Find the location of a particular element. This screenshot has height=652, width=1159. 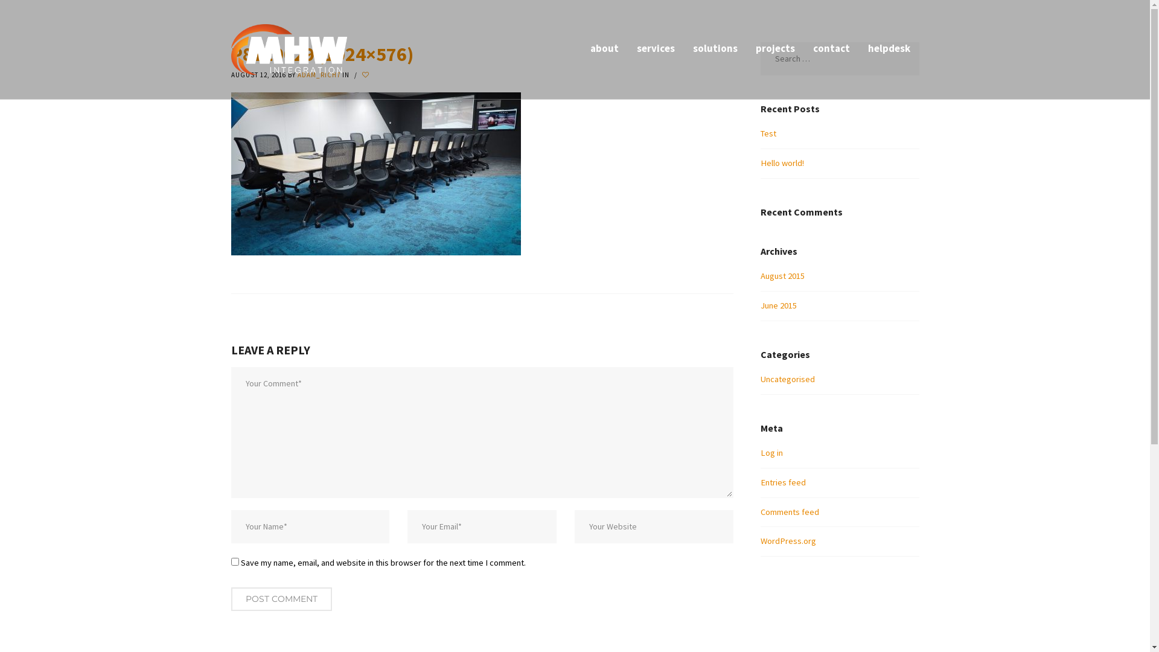

ADAM_RICH7 is located at coordinates (318, 75).